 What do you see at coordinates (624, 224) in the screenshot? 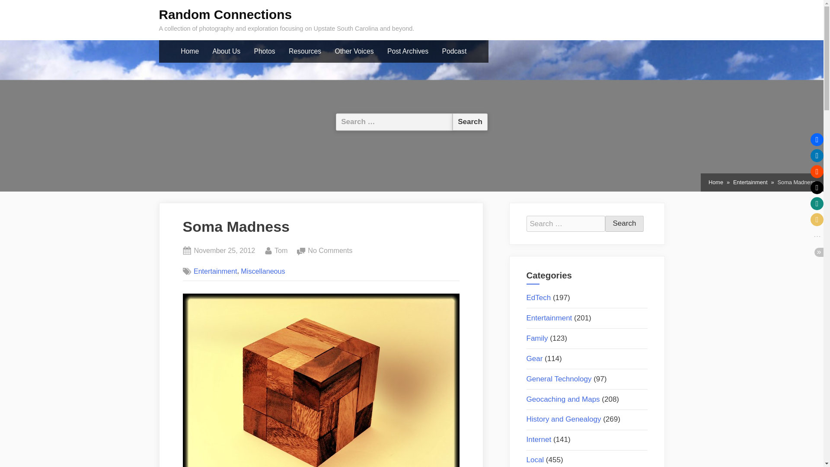
I see `Miscellaneous` at bounding box center [624, 224].